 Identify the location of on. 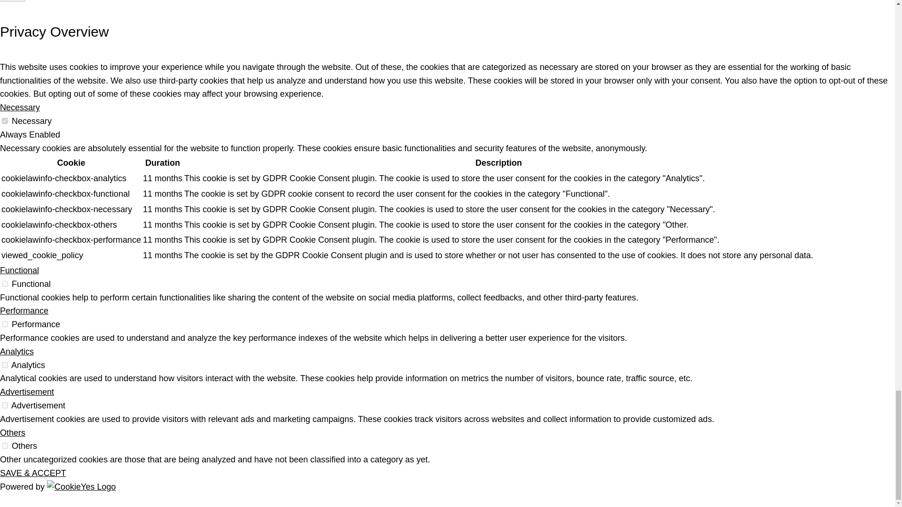
(5, 365).